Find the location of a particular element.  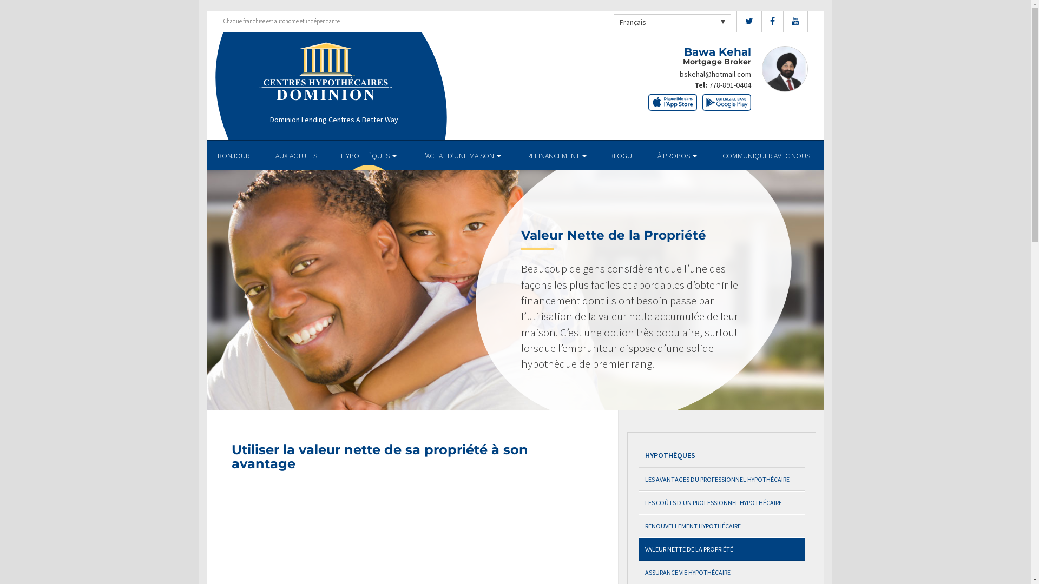

bskehal@hotmail.com is located at coordinates (715, 74).